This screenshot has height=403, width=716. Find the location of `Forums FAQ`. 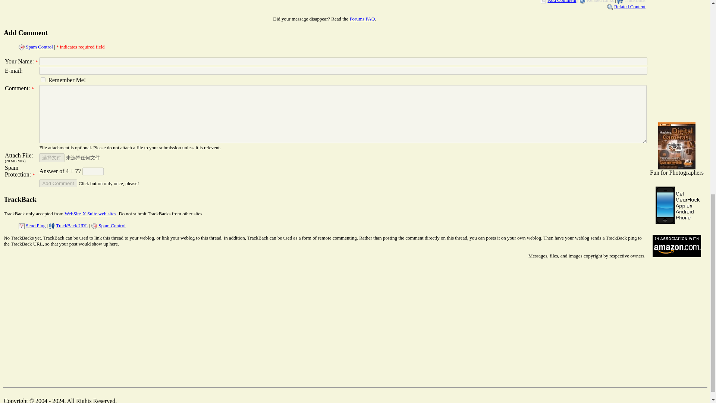

Forums FAQ is located at coordinates (362, 19).